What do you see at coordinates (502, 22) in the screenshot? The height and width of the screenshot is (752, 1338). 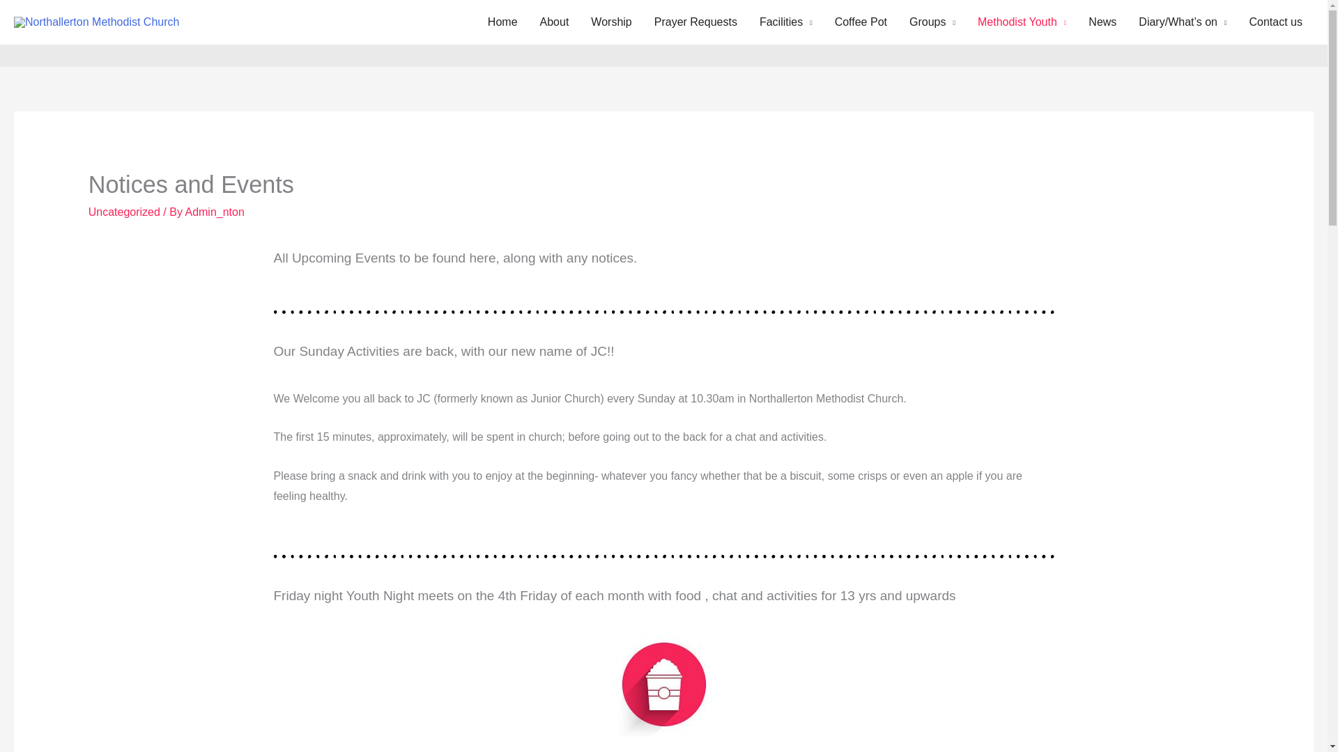 I see `Home` at bounding box center [502, 22].